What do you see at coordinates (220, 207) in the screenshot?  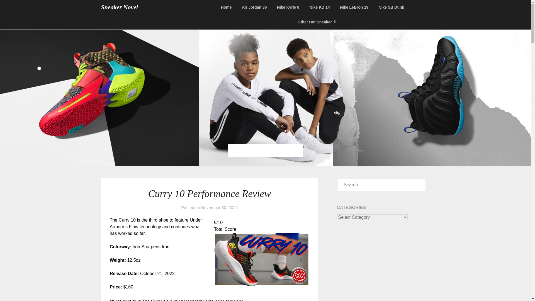 I see `November 30, 2022` at bounding box center [220, 207].